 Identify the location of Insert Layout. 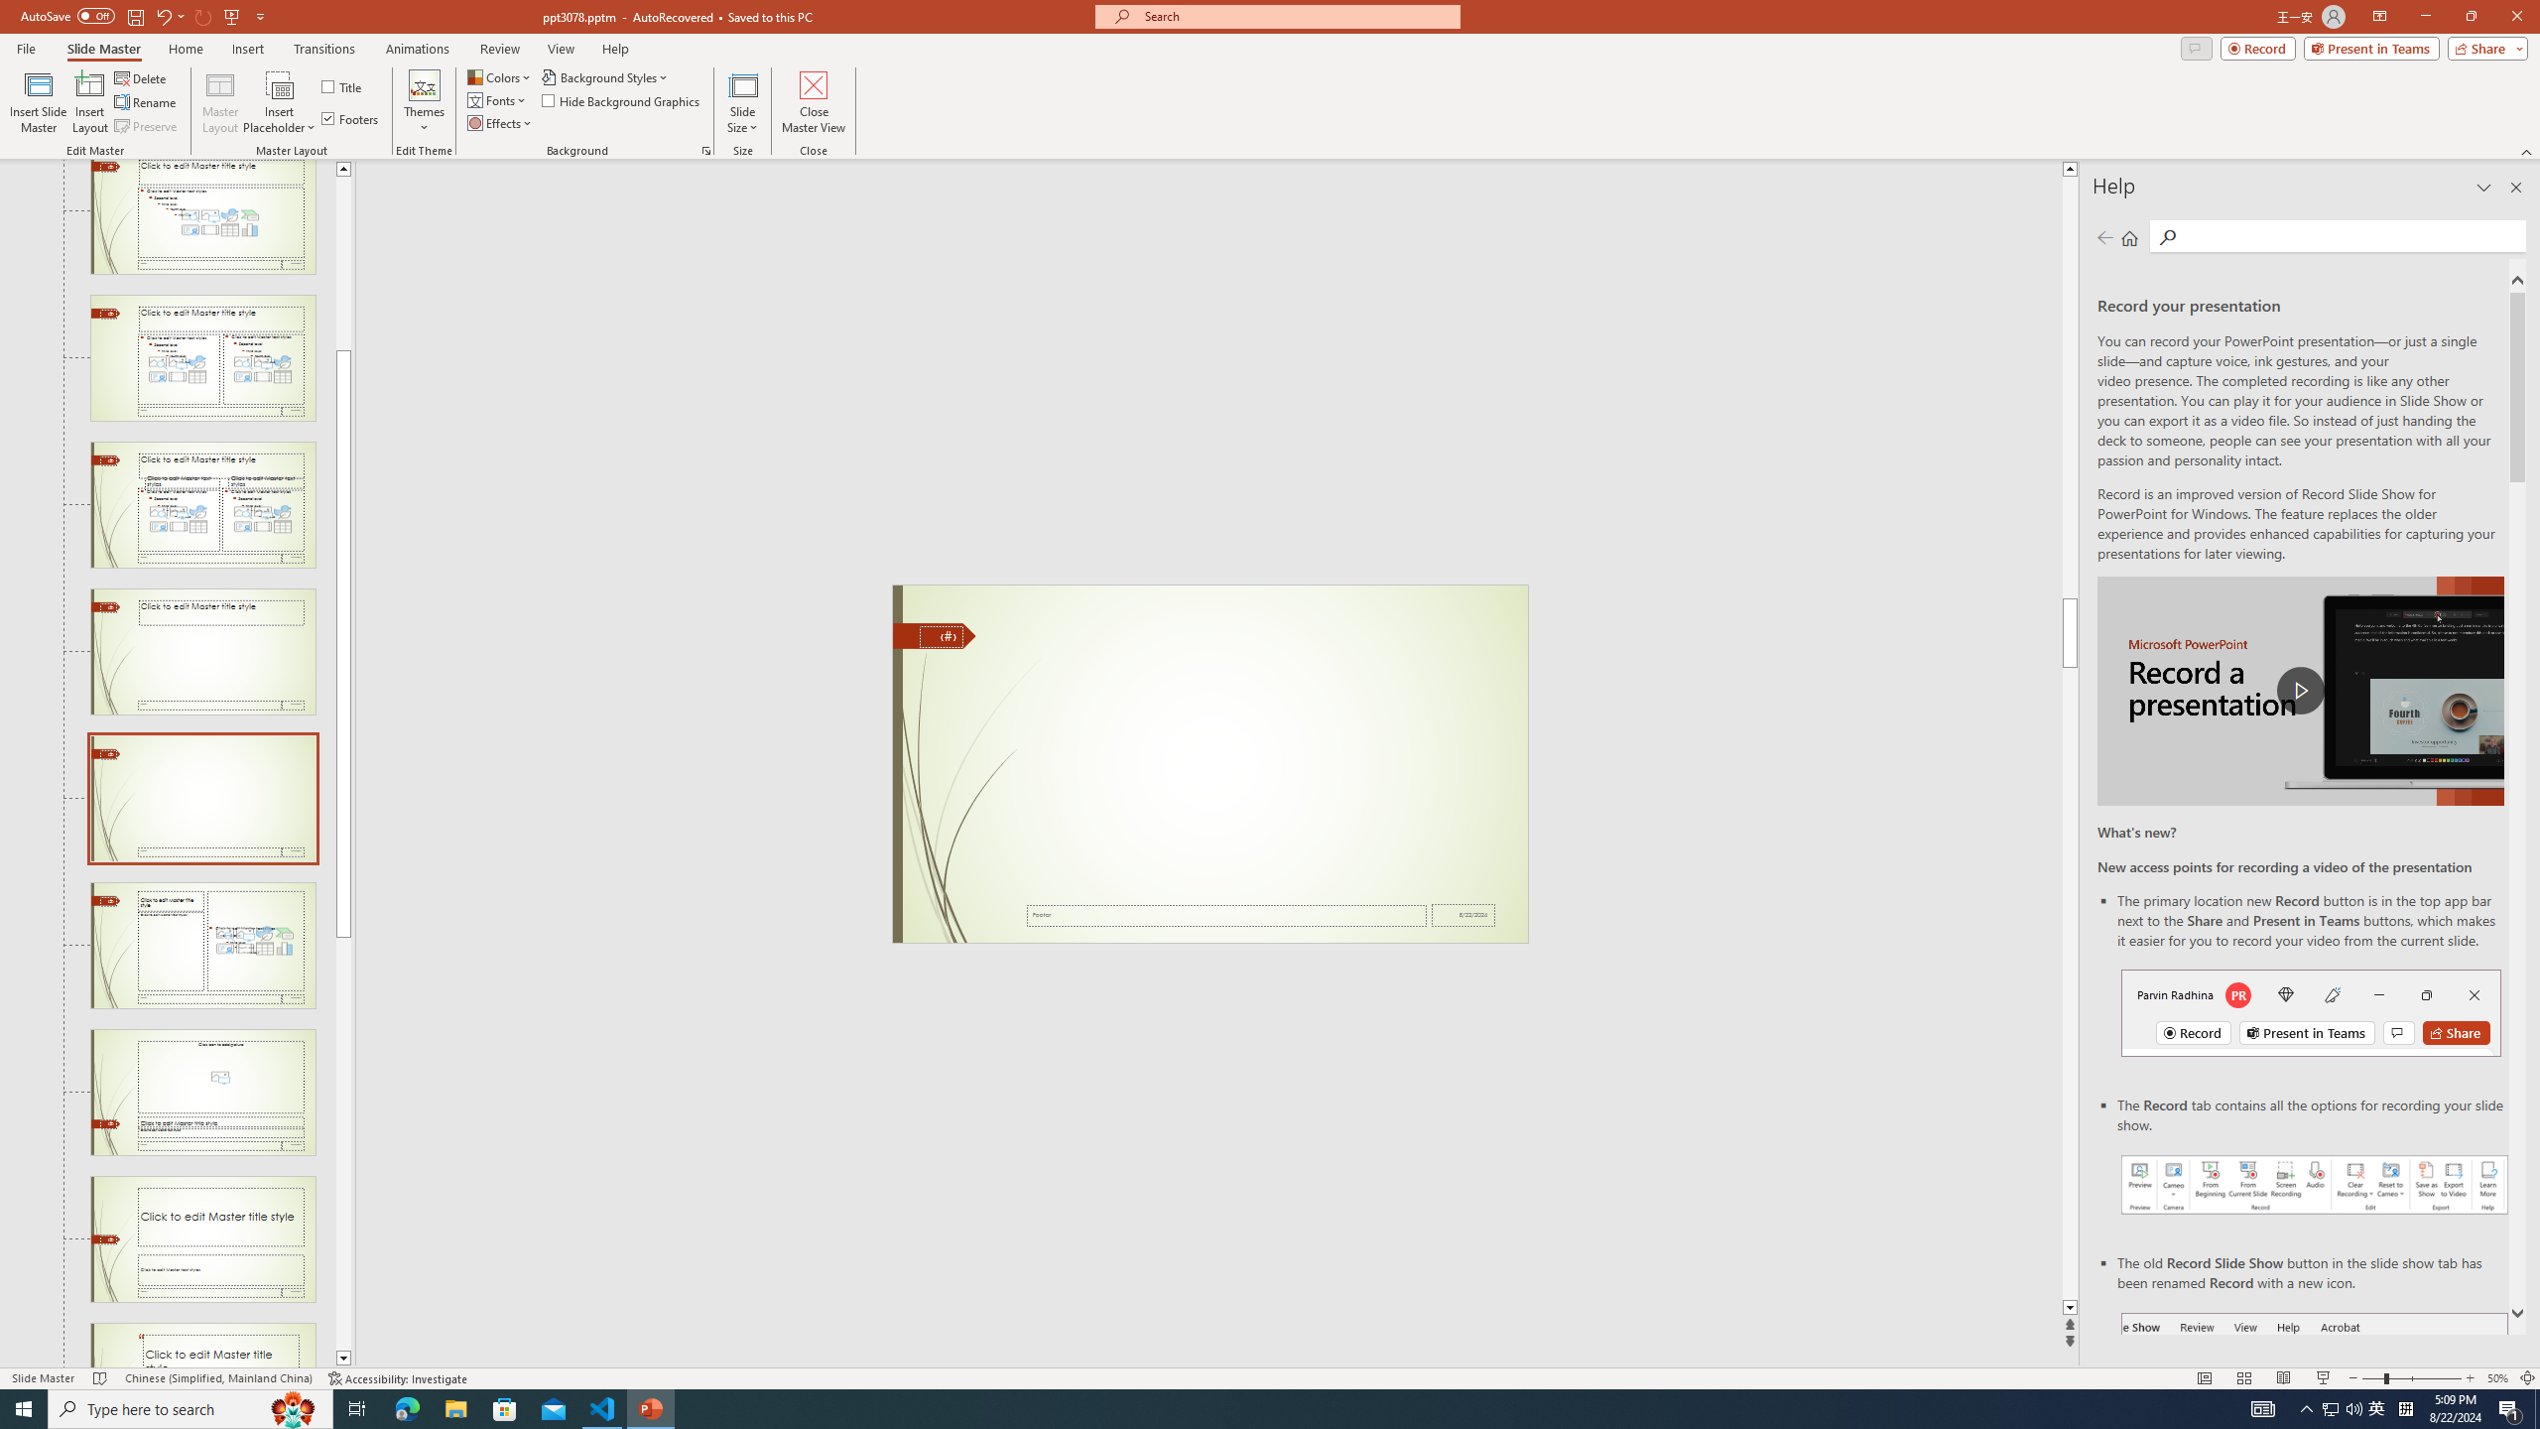
(89, 102).